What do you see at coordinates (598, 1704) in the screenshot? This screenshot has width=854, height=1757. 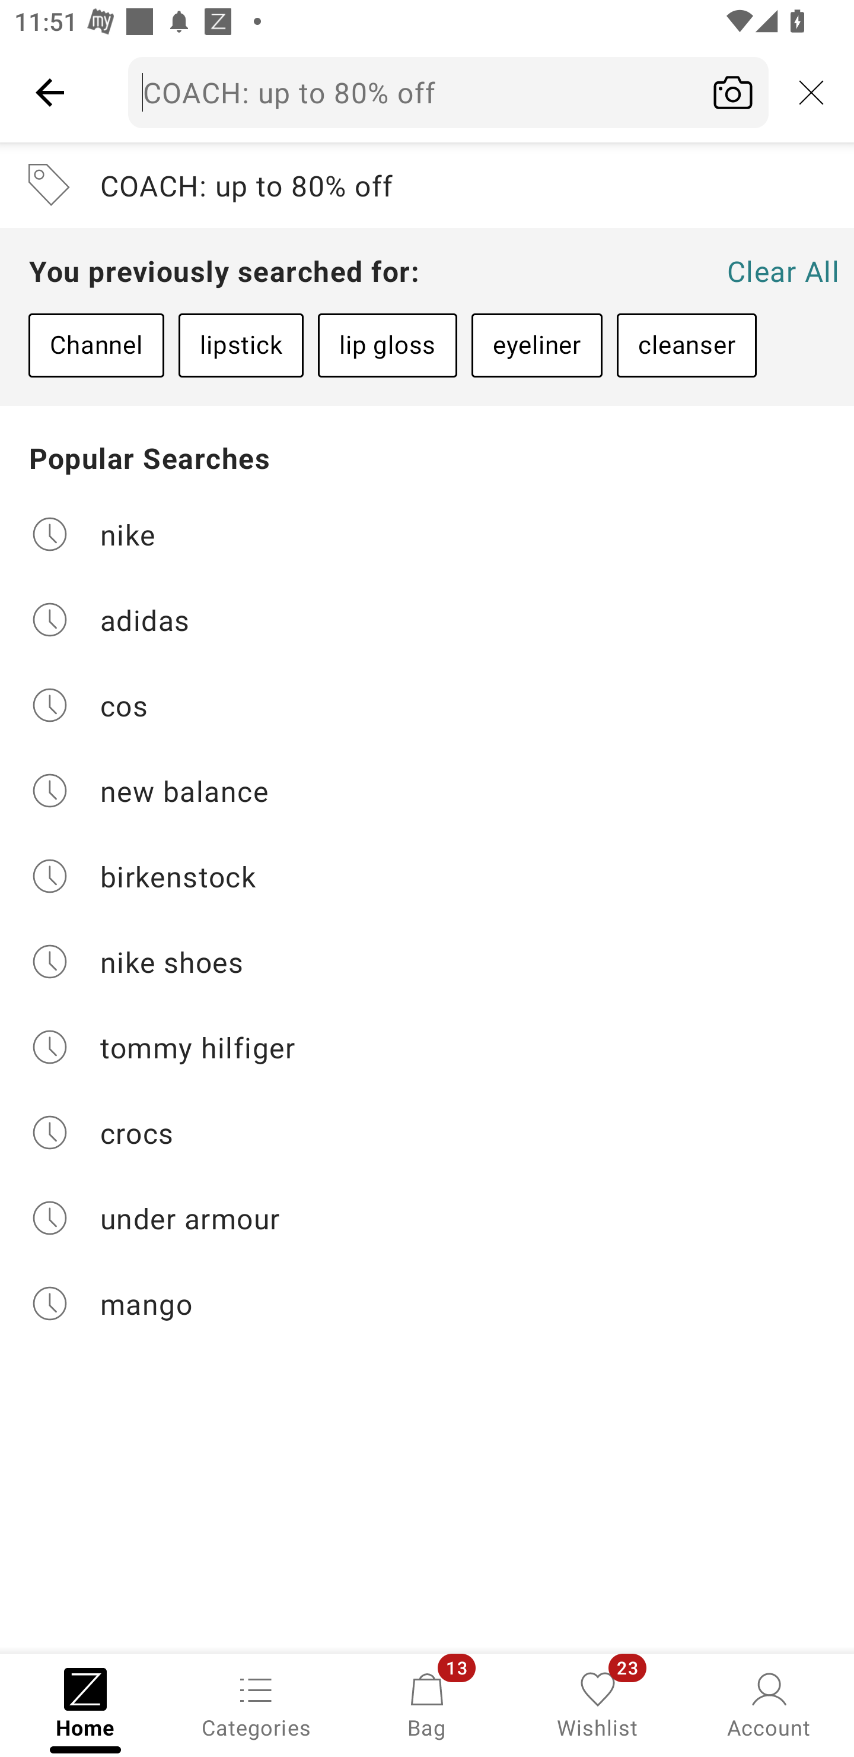 I see `Wishlist, 23 new notifications Wishlist` at bounding box center [598, 1704].